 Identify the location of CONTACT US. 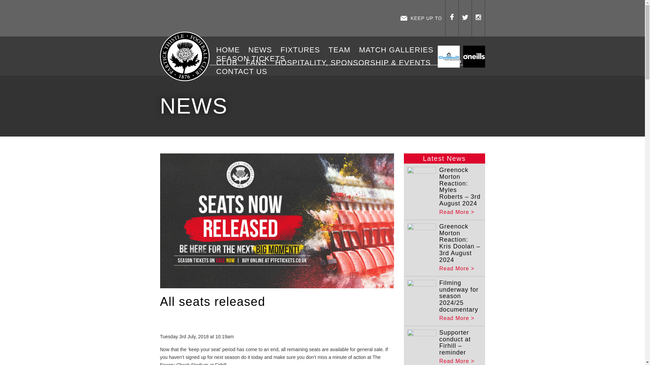
(244, 71).